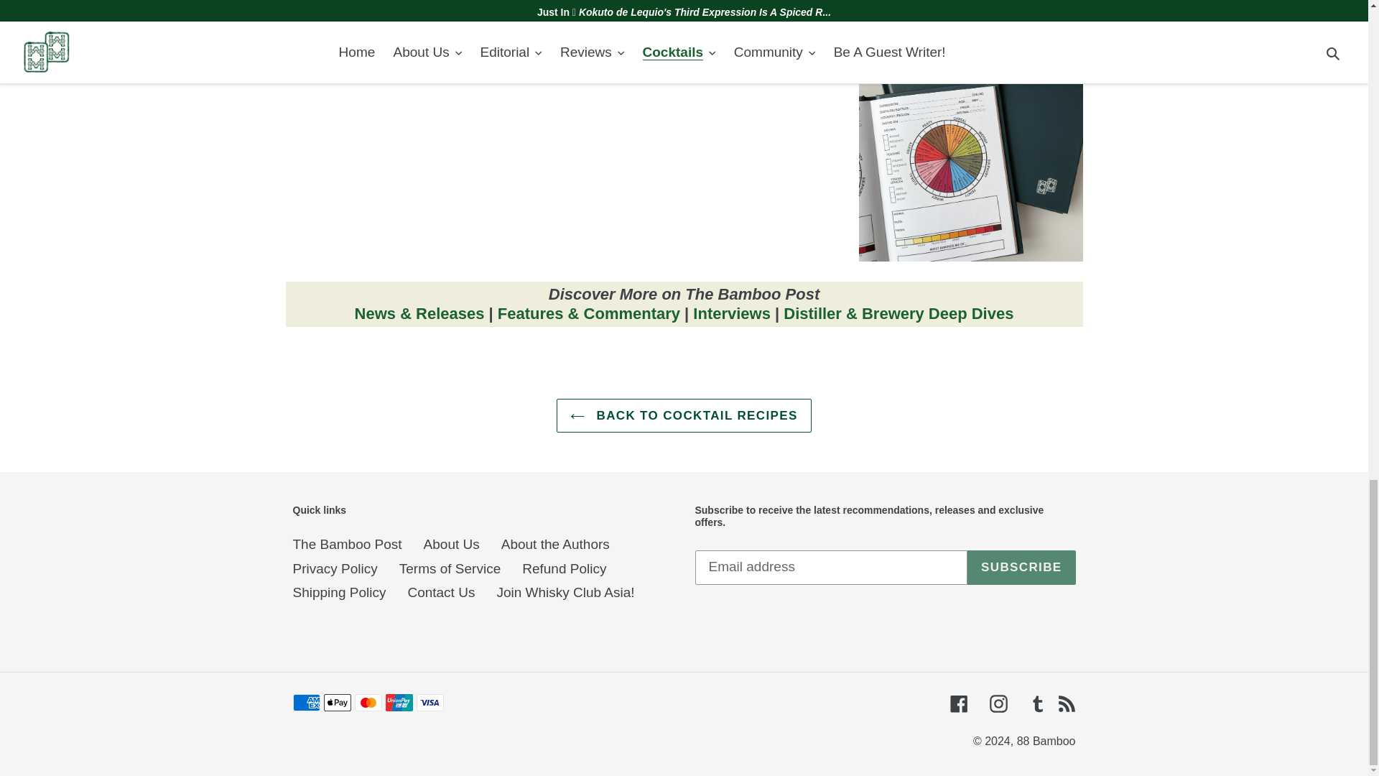 This screenshot has width=1379, height=776. Describe the element at coordinates (398, 703) in the screenshot. I see `Union Pay` at that location.